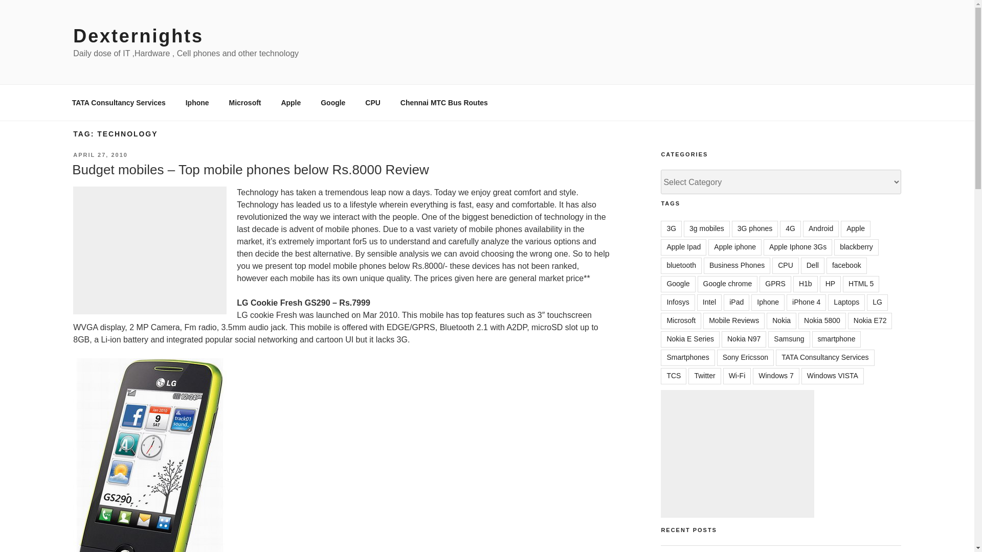 The width and height of the screenshot is (982, 552). I want to click on APRIL 27, 2010, so click(100, 154).